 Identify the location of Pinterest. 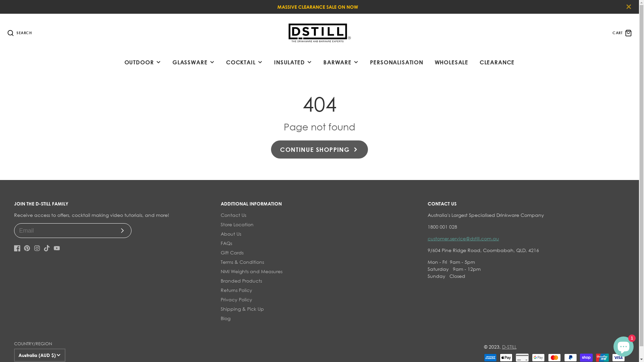
(27, 248).